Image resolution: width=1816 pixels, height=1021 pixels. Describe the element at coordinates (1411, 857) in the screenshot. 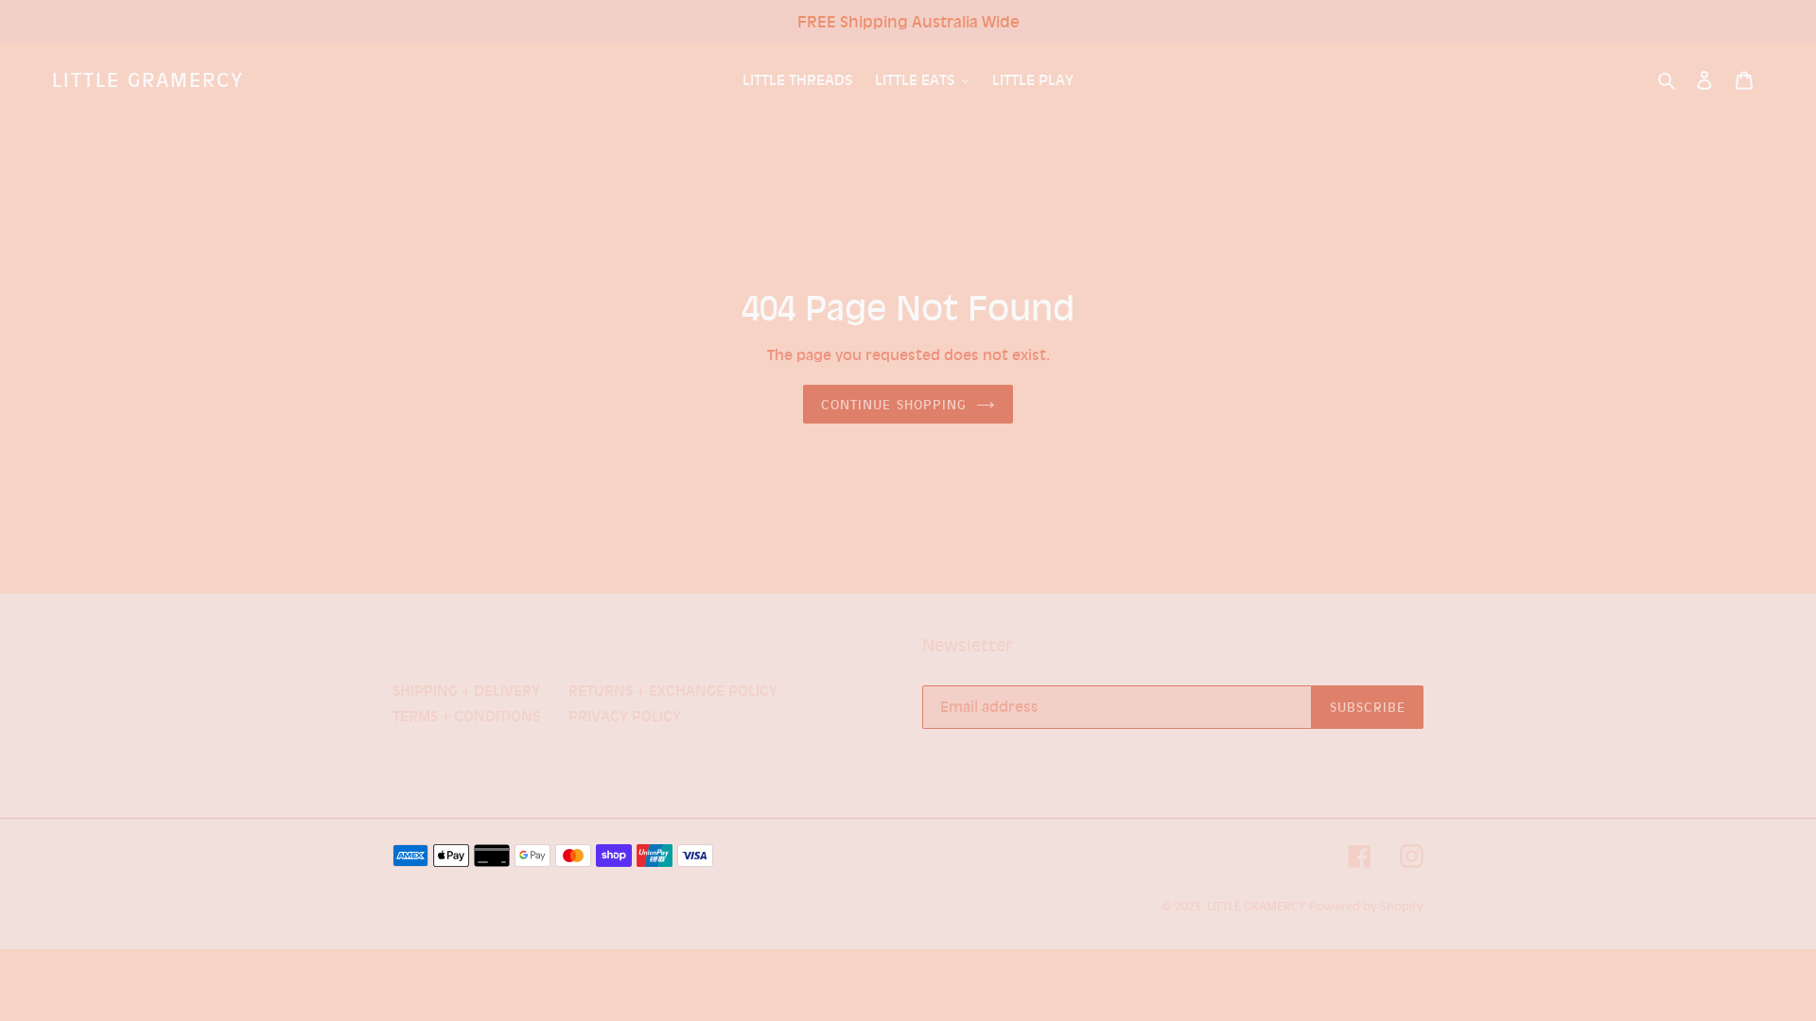

I see `Instagram` at that location.